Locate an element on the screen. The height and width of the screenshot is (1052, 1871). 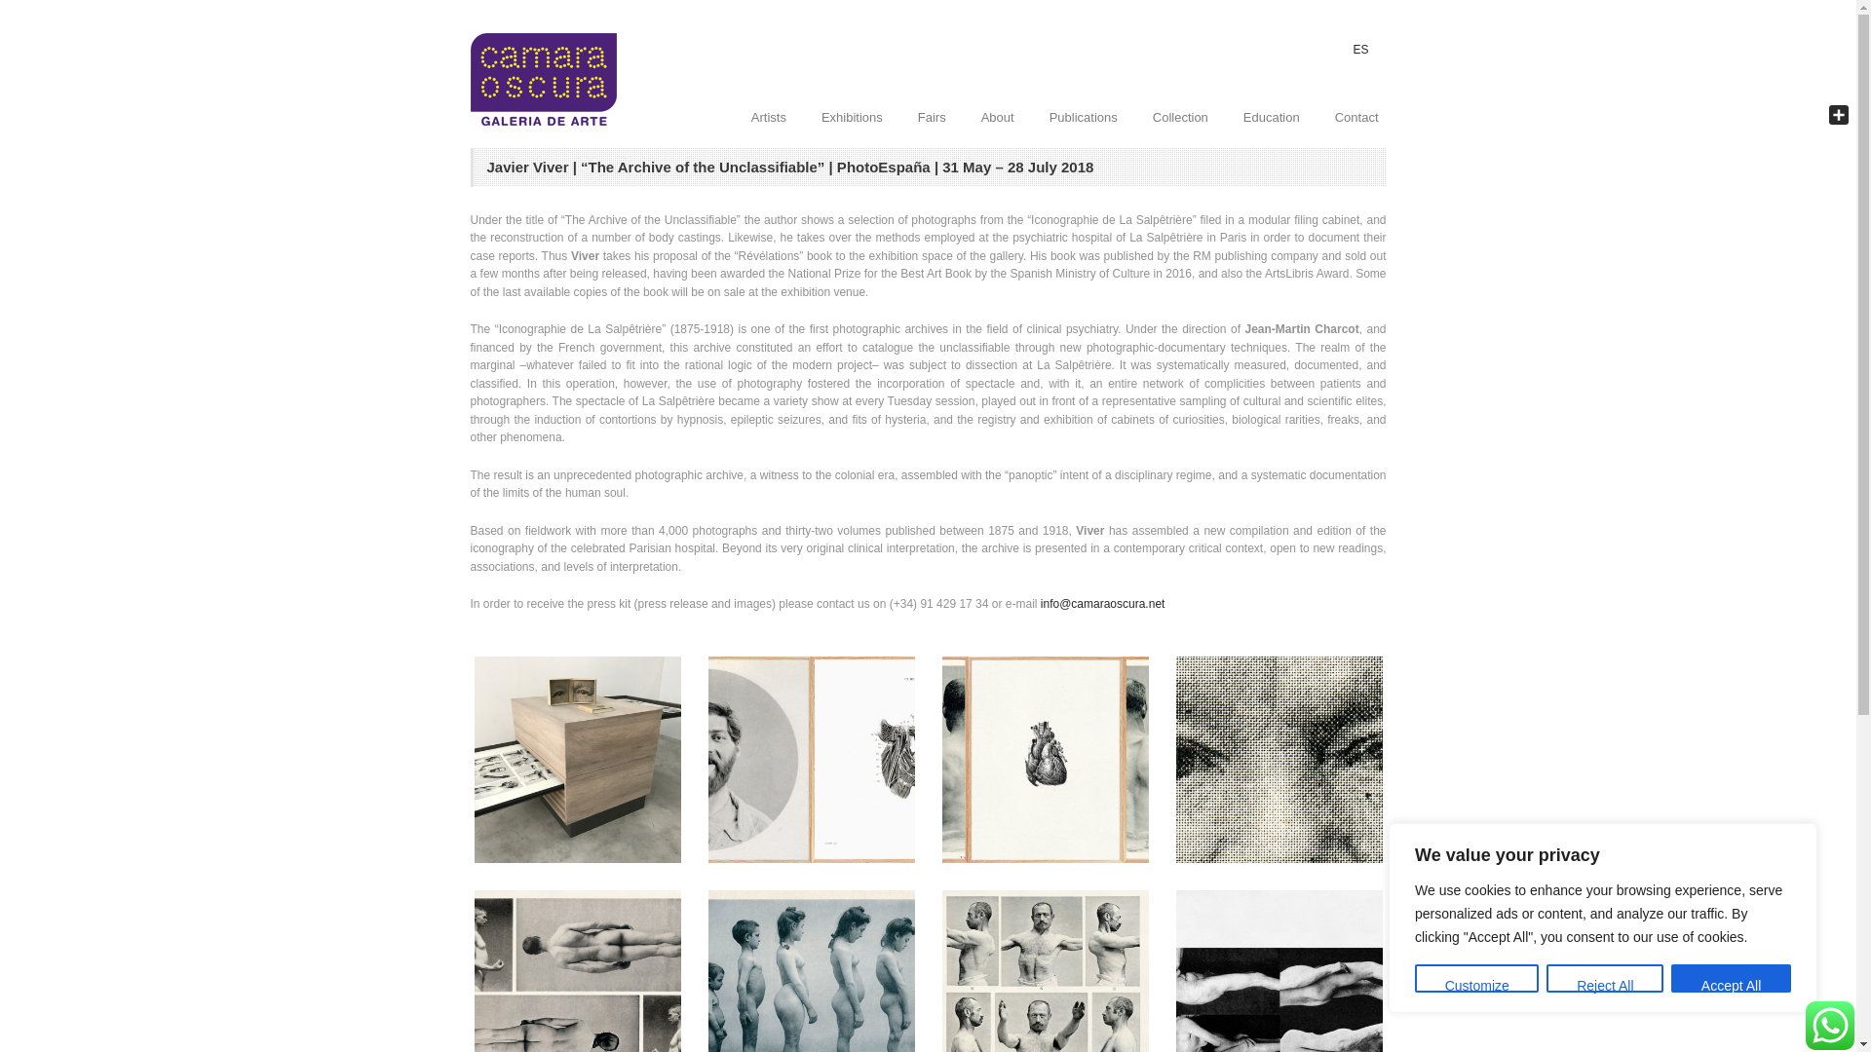
Contact is located at coordinates (1356, 117).